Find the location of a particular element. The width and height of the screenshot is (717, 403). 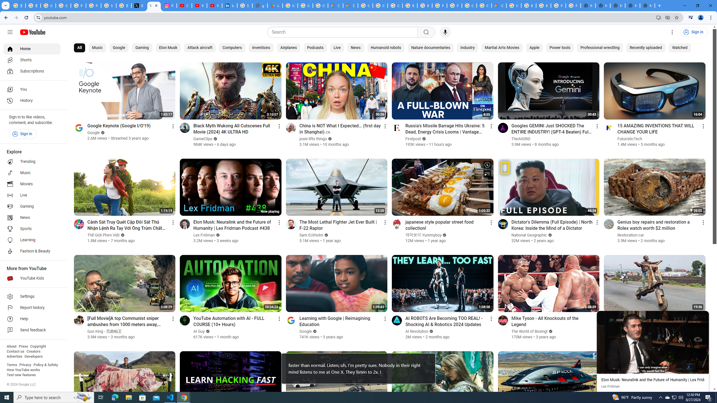

Sam Eckholm is located at coordinates (311, 235).